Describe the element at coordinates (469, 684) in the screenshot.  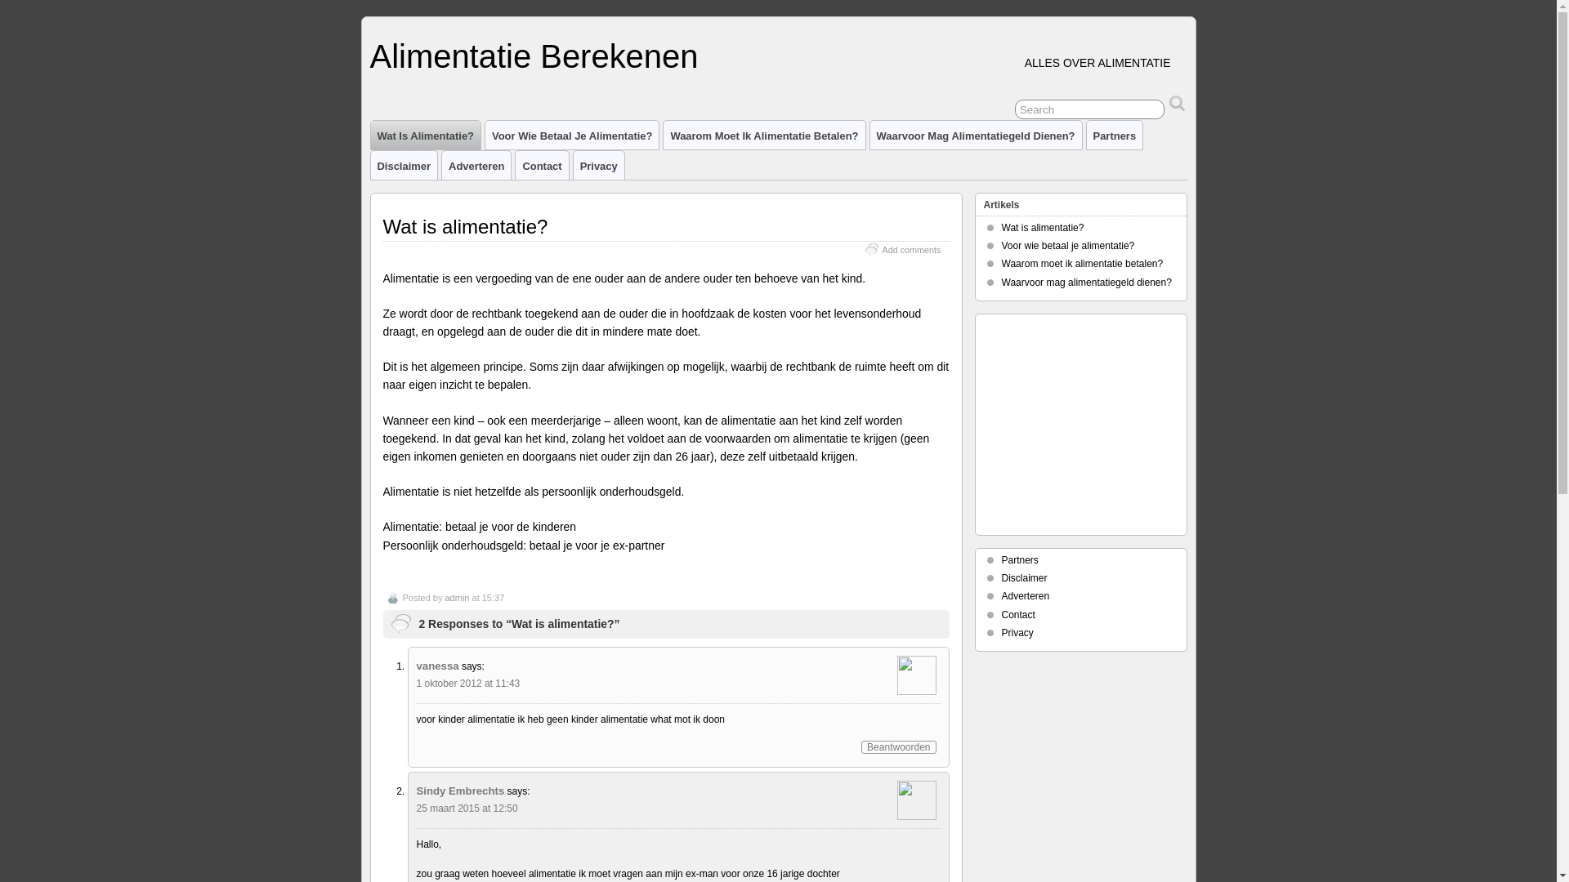
I see `1 oktober 2012 at 11:43` at that location.